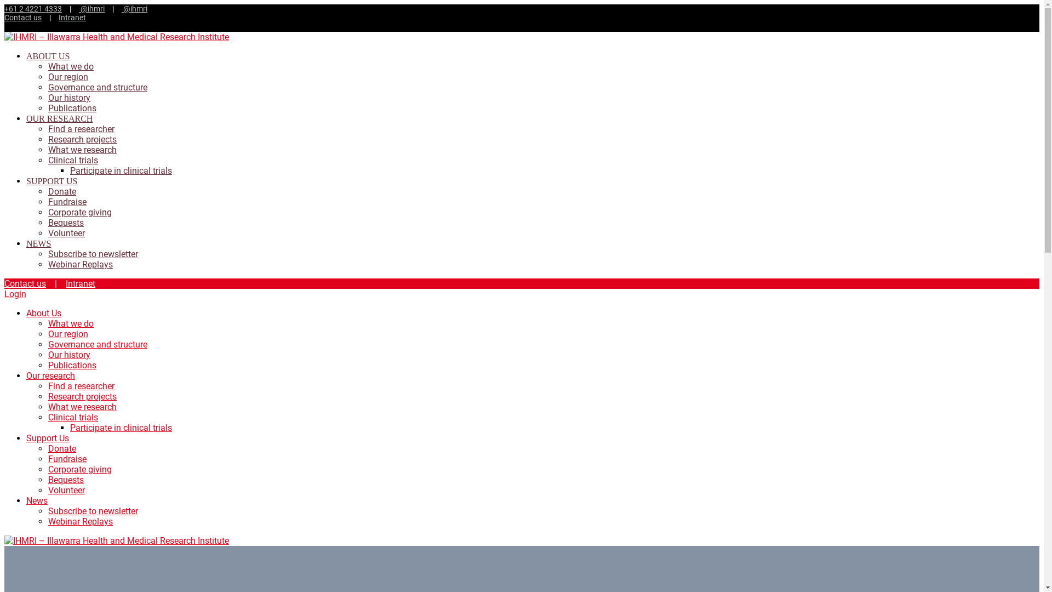 Image resolution: width=1052 pixels, height=592 pixels. What do you see at coordinates (92, 9) in the screenshot?
I see `@ihmri` at bounding box center [92, 9].